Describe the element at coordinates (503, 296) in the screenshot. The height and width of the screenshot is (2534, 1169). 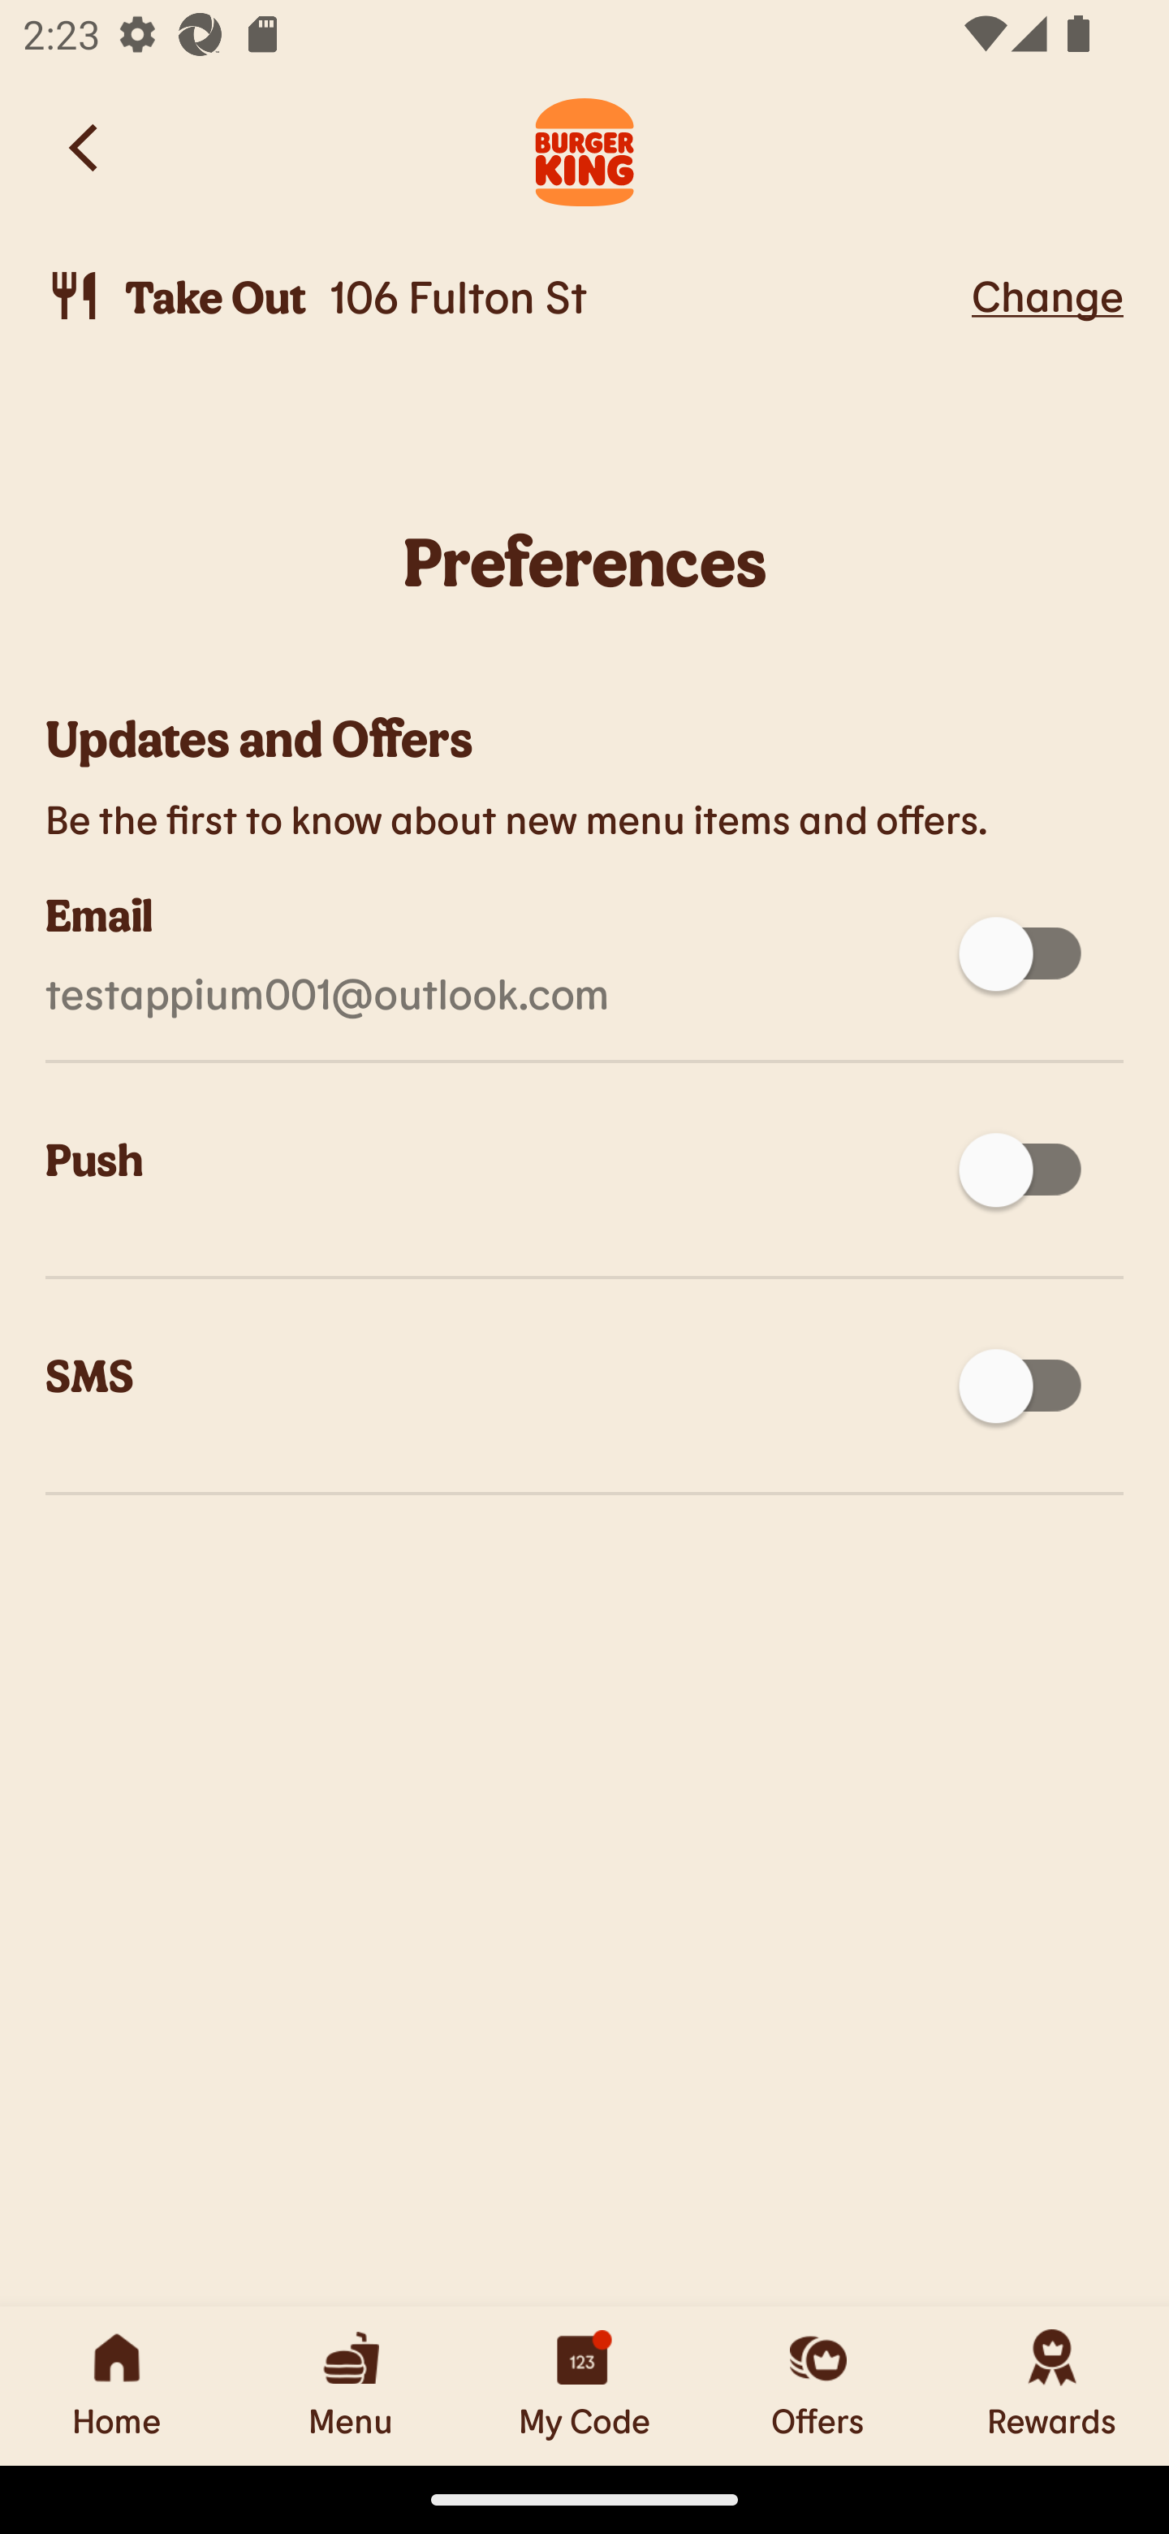
I see `Take Out, 106 Fulton St  Take Out 106 Fulton St` at that location.